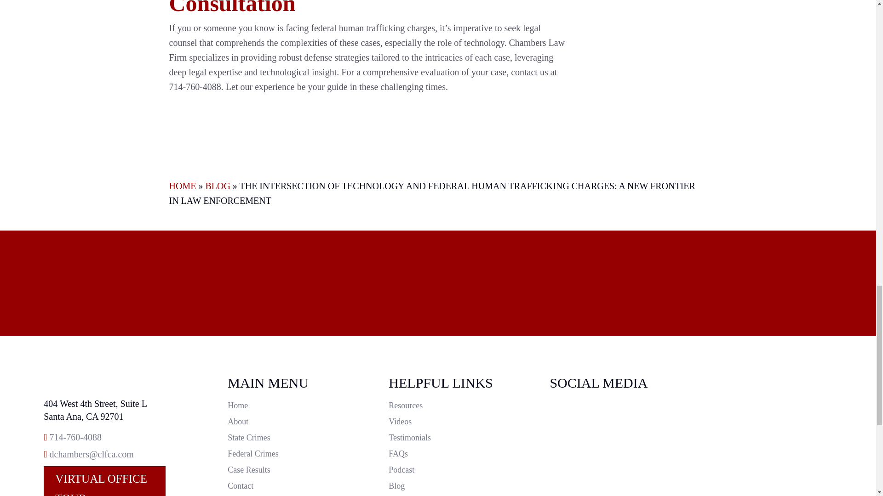 This screenshot has width=883, height=496. Describe the element at coordinates (612, 457) in the screenshot. I see `Avvo` at that location.